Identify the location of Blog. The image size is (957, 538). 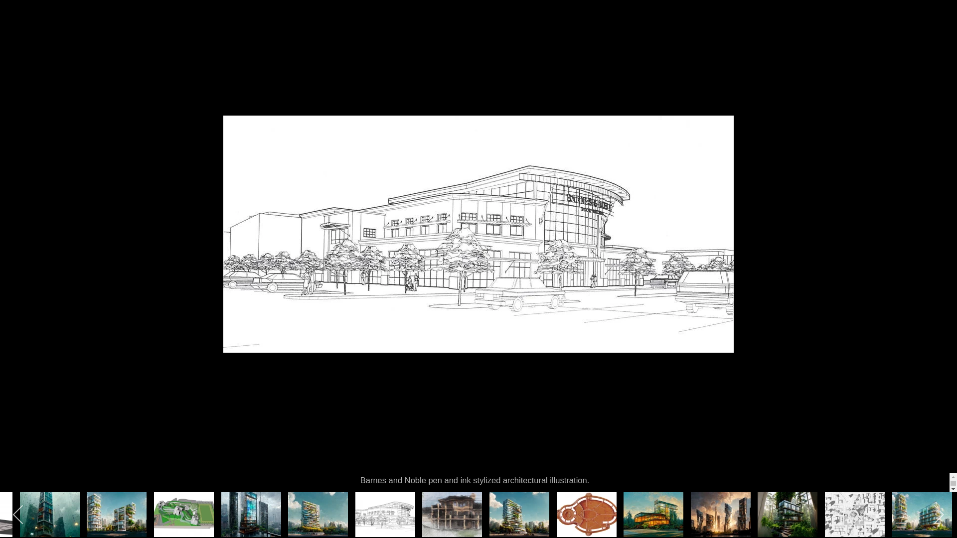
(798, 35).